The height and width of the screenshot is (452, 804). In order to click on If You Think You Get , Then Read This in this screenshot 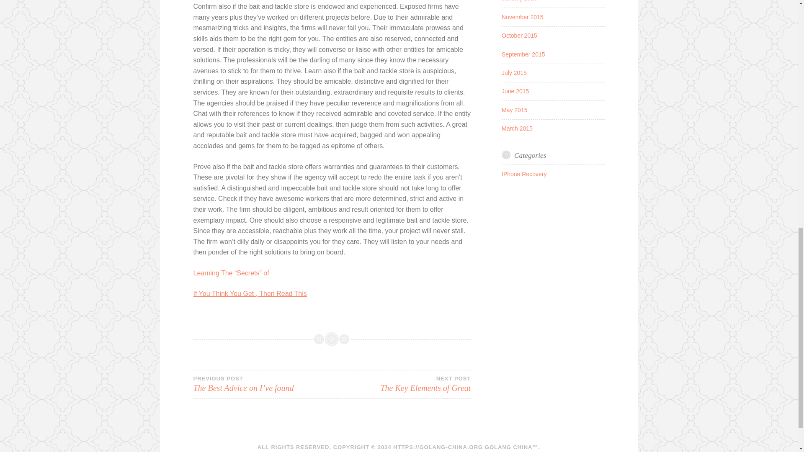, I will do `click(517, 128)`.